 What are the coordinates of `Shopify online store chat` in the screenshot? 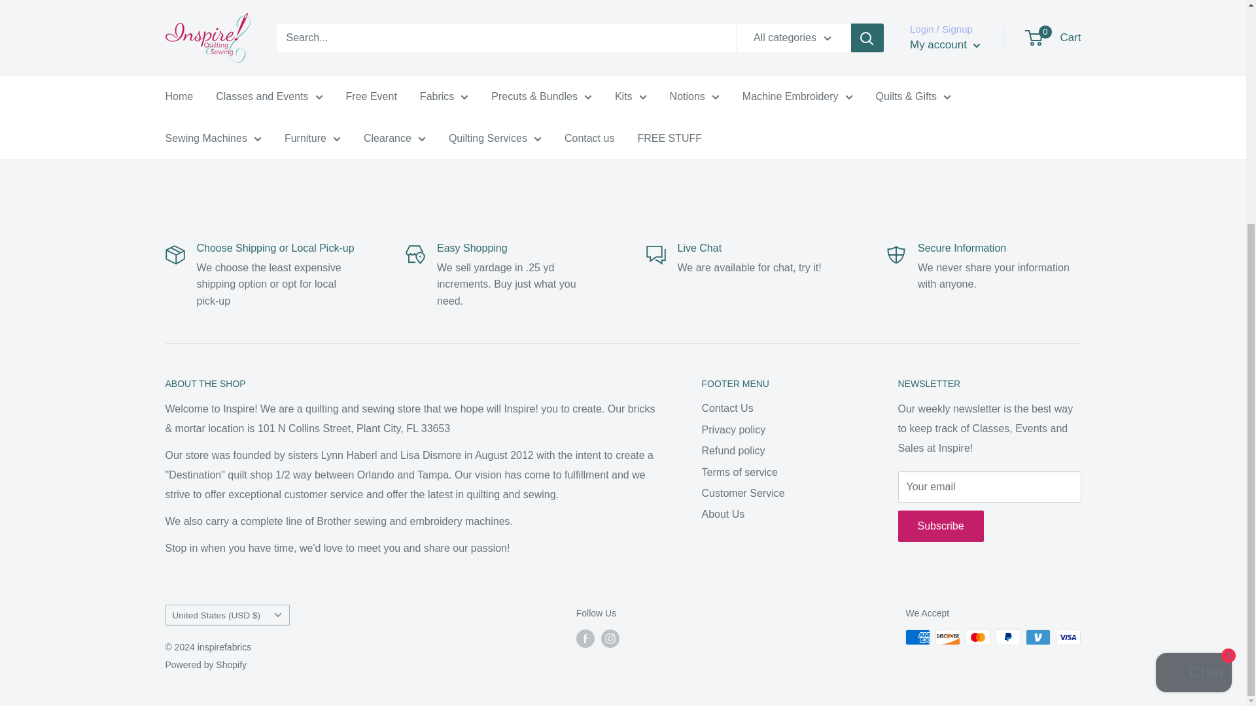 It's located at (1193, 353).